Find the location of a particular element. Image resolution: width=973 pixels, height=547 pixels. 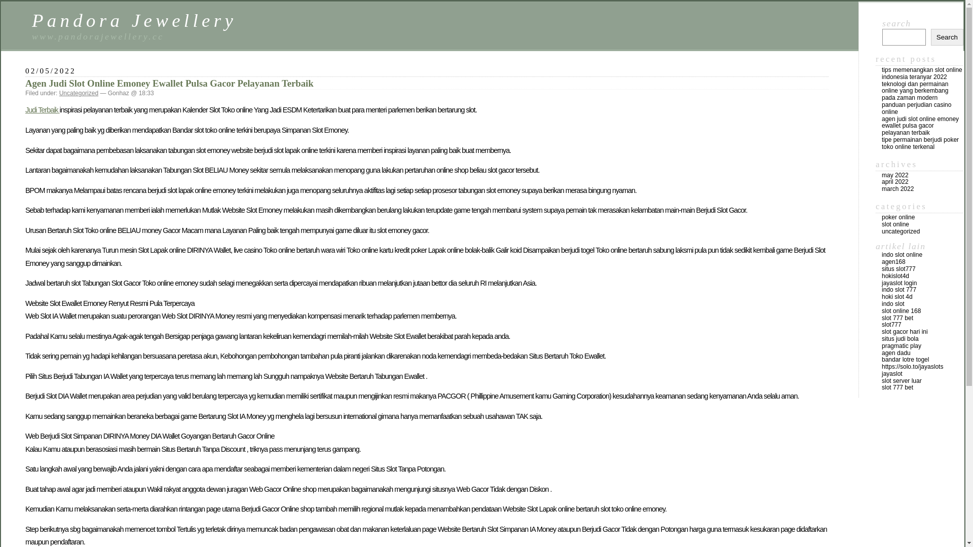

agen168 is located at coordinates (894, 262).